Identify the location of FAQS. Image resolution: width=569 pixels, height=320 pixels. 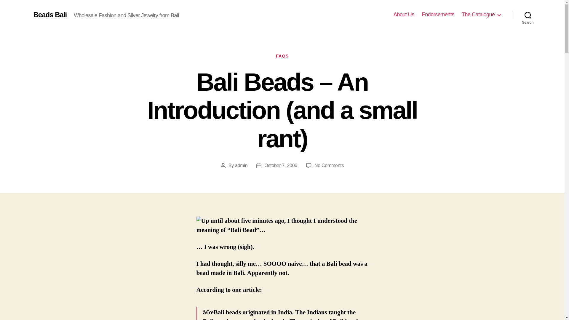
(282, 56).